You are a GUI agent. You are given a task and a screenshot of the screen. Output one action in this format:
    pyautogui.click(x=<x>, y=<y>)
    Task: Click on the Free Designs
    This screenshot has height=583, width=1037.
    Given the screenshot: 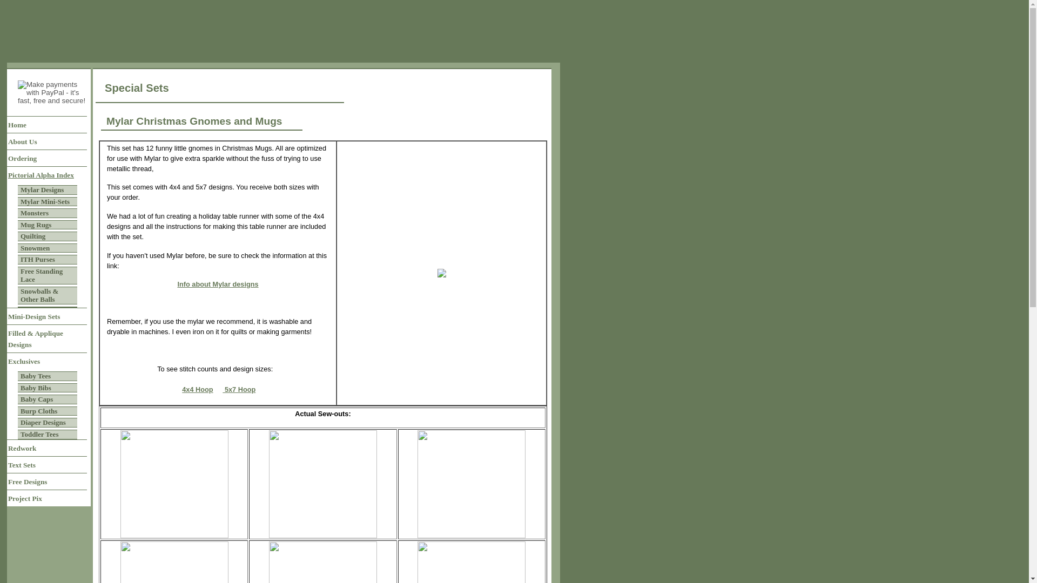 What is the action you would take?
    pyautogui.click(x=47, y=481)
    